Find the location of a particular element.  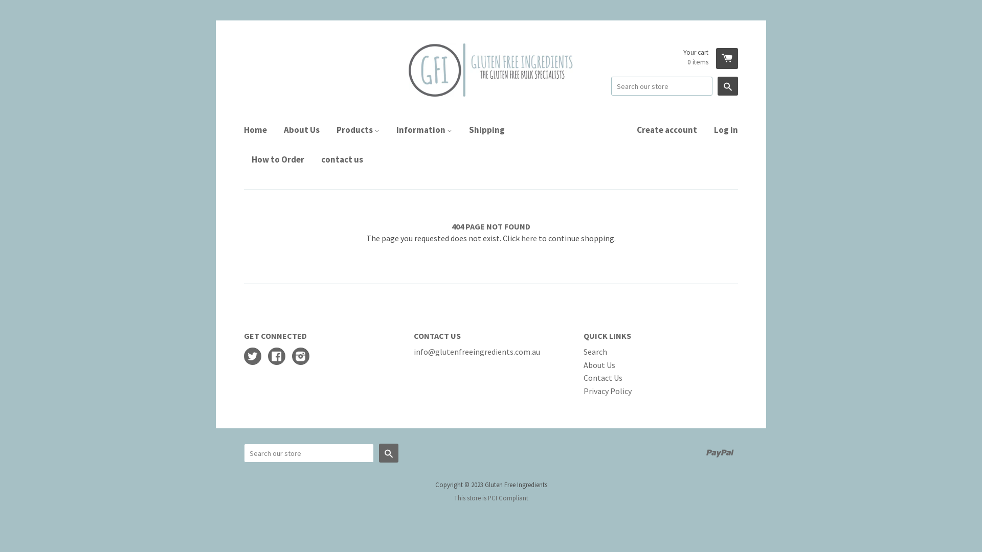

Facebook is located at coordinates (277, 357).